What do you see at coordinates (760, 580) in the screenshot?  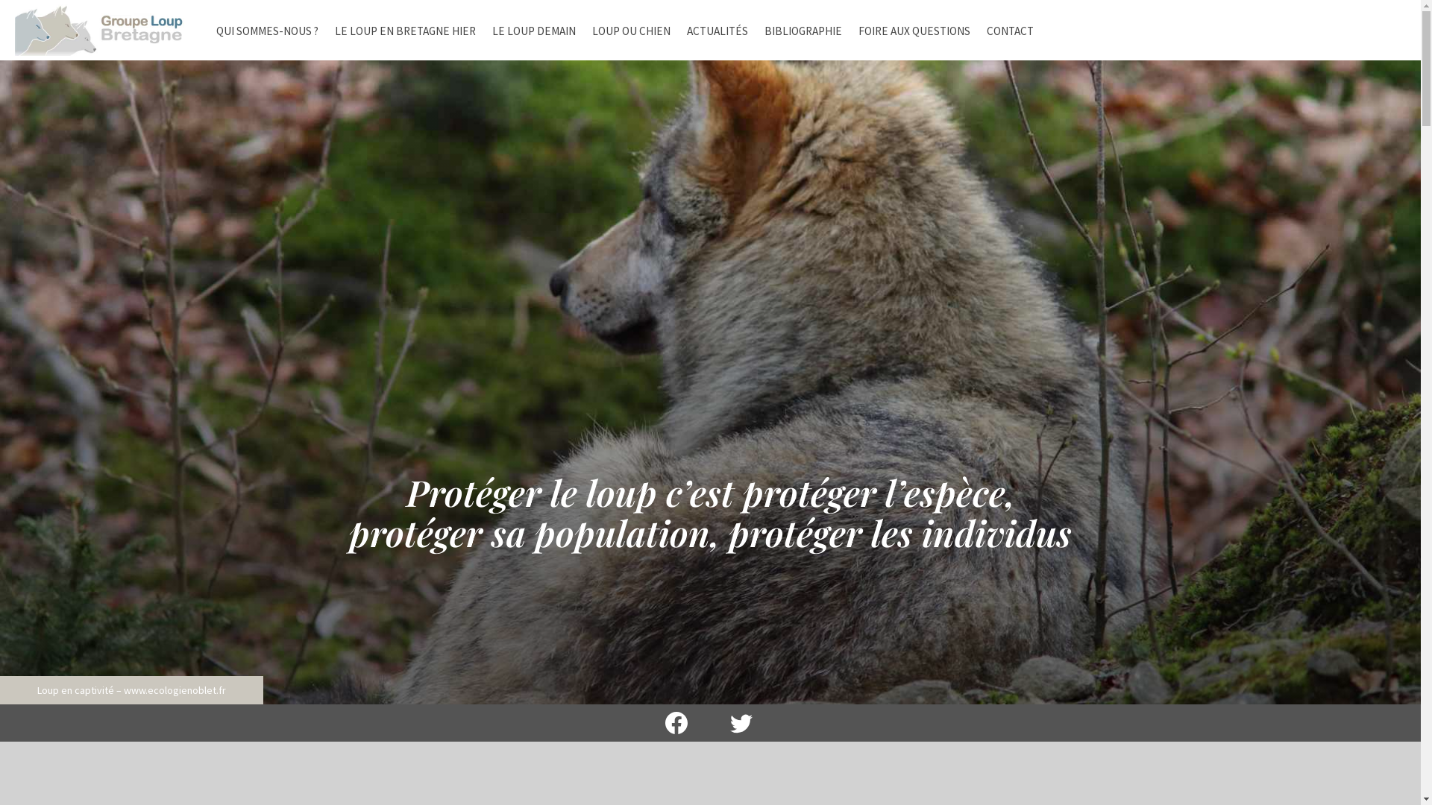 I see `Loup ou Chien` at bounding box center [760, 580].